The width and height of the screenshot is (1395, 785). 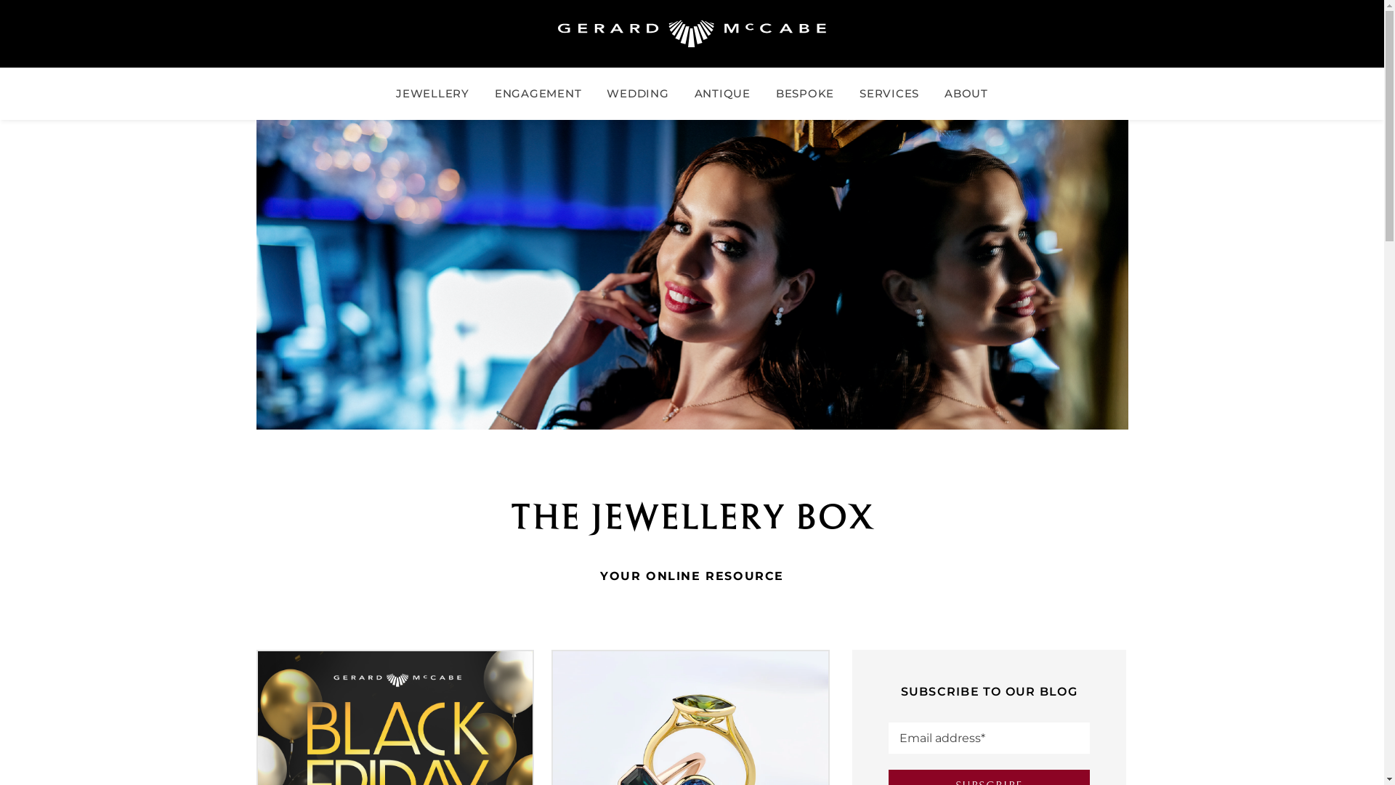 I want to click on ENGAGEMENT, so click(x=538, y=94).